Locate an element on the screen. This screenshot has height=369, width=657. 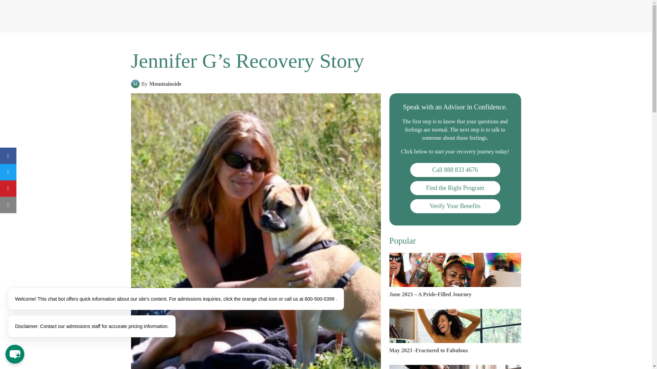
Pin on Pinterest is located at coordinates (8, 189).